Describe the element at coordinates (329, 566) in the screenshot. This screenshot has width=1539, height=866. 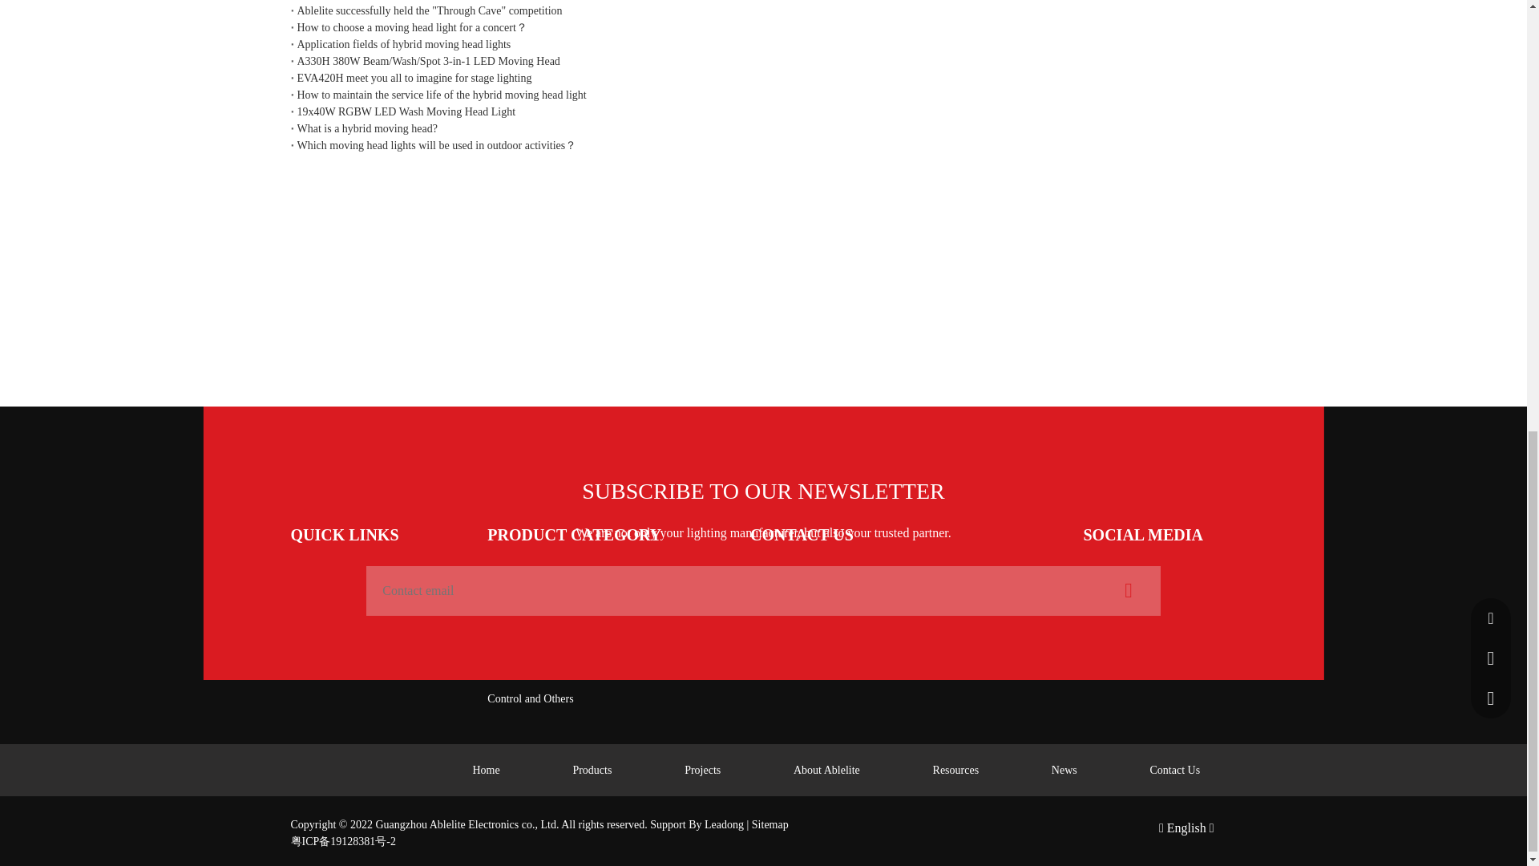
I see `Company Profile` at that location.